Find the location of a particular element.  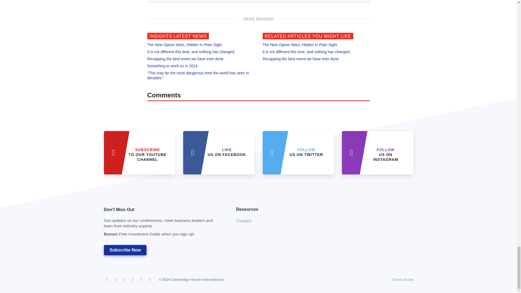

It is not different this time, and nothing has changed. is located at coordinates (148, 155).